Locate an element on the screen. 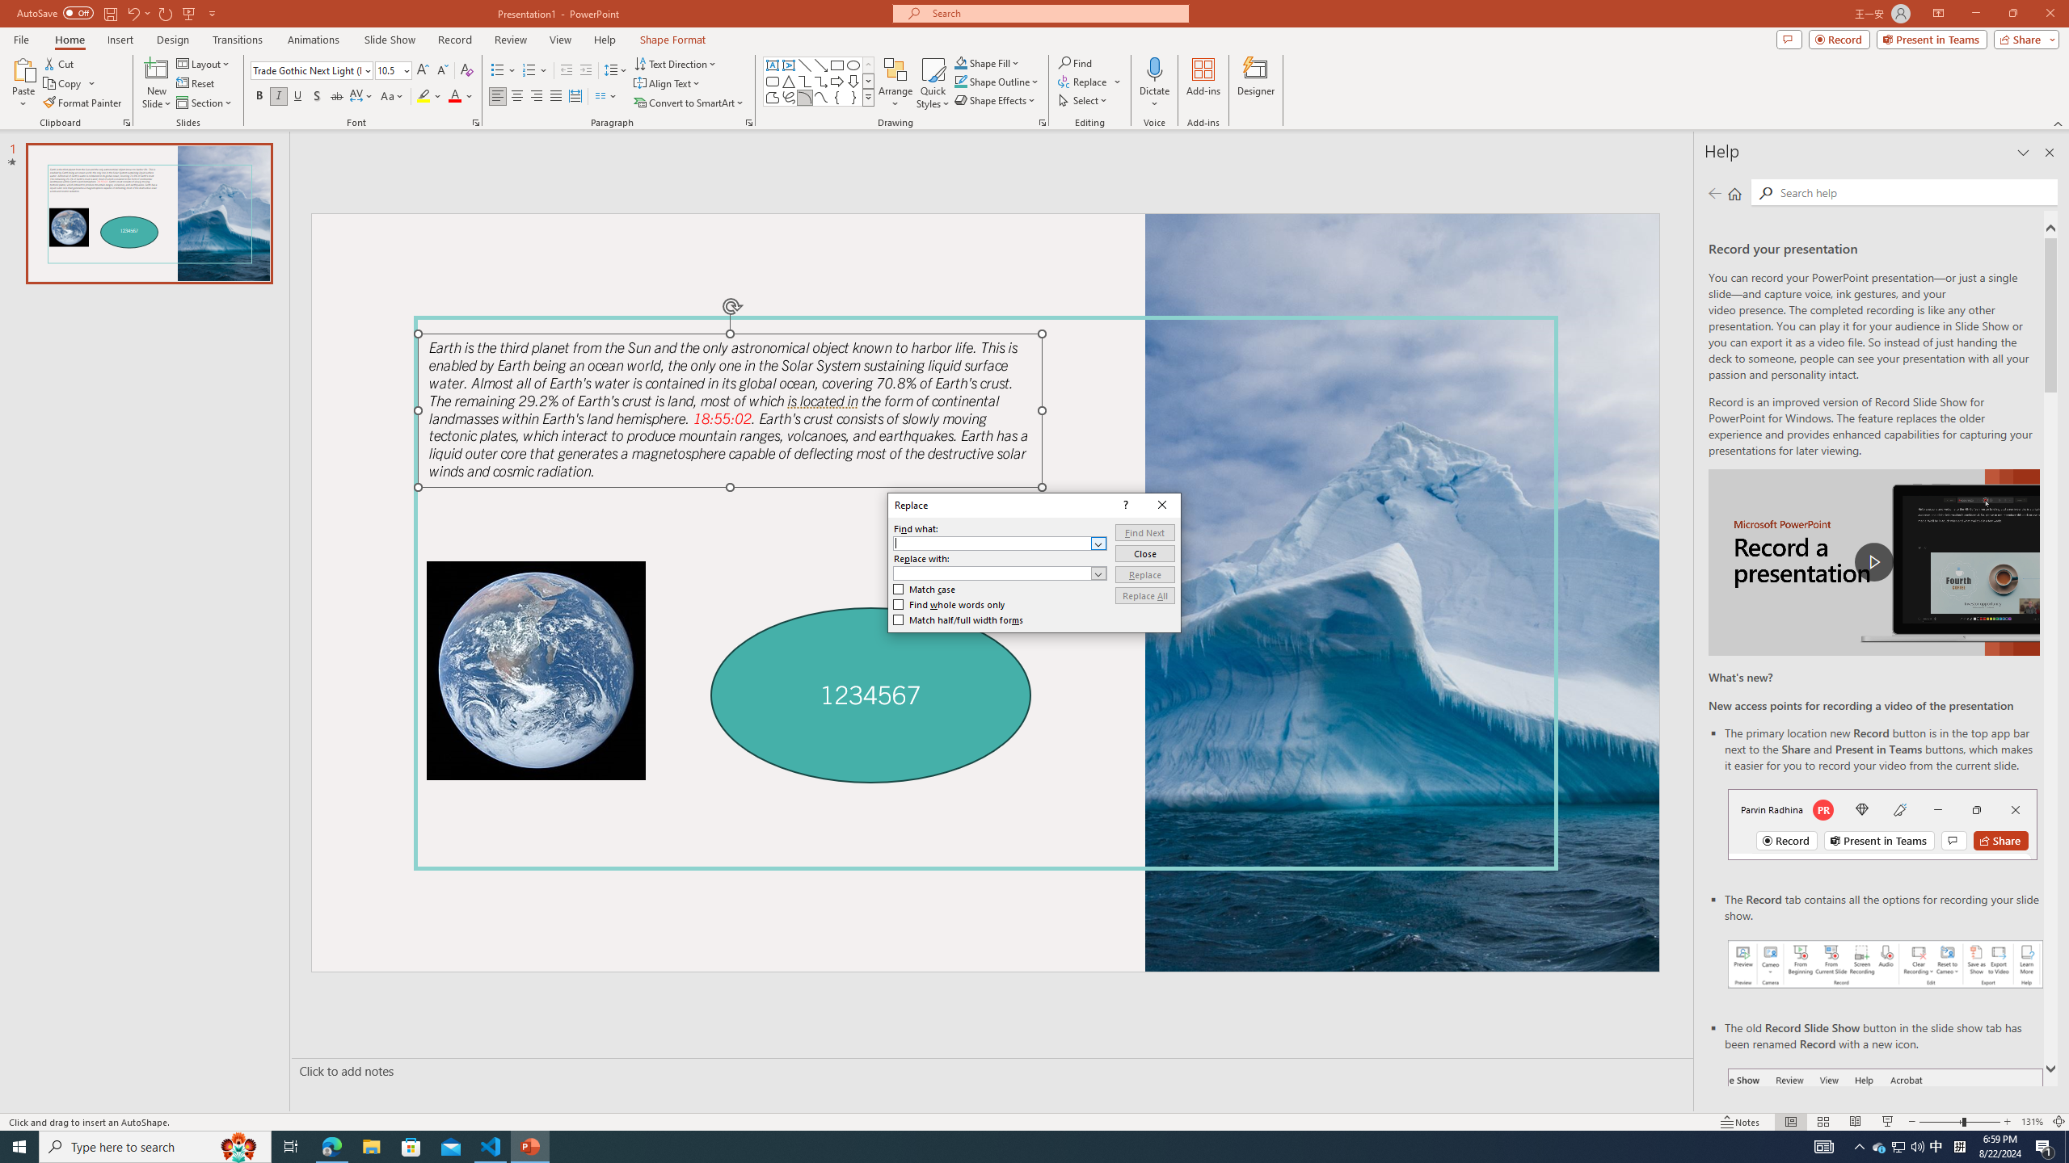  Running applications is located at coordinates (996, 1147).